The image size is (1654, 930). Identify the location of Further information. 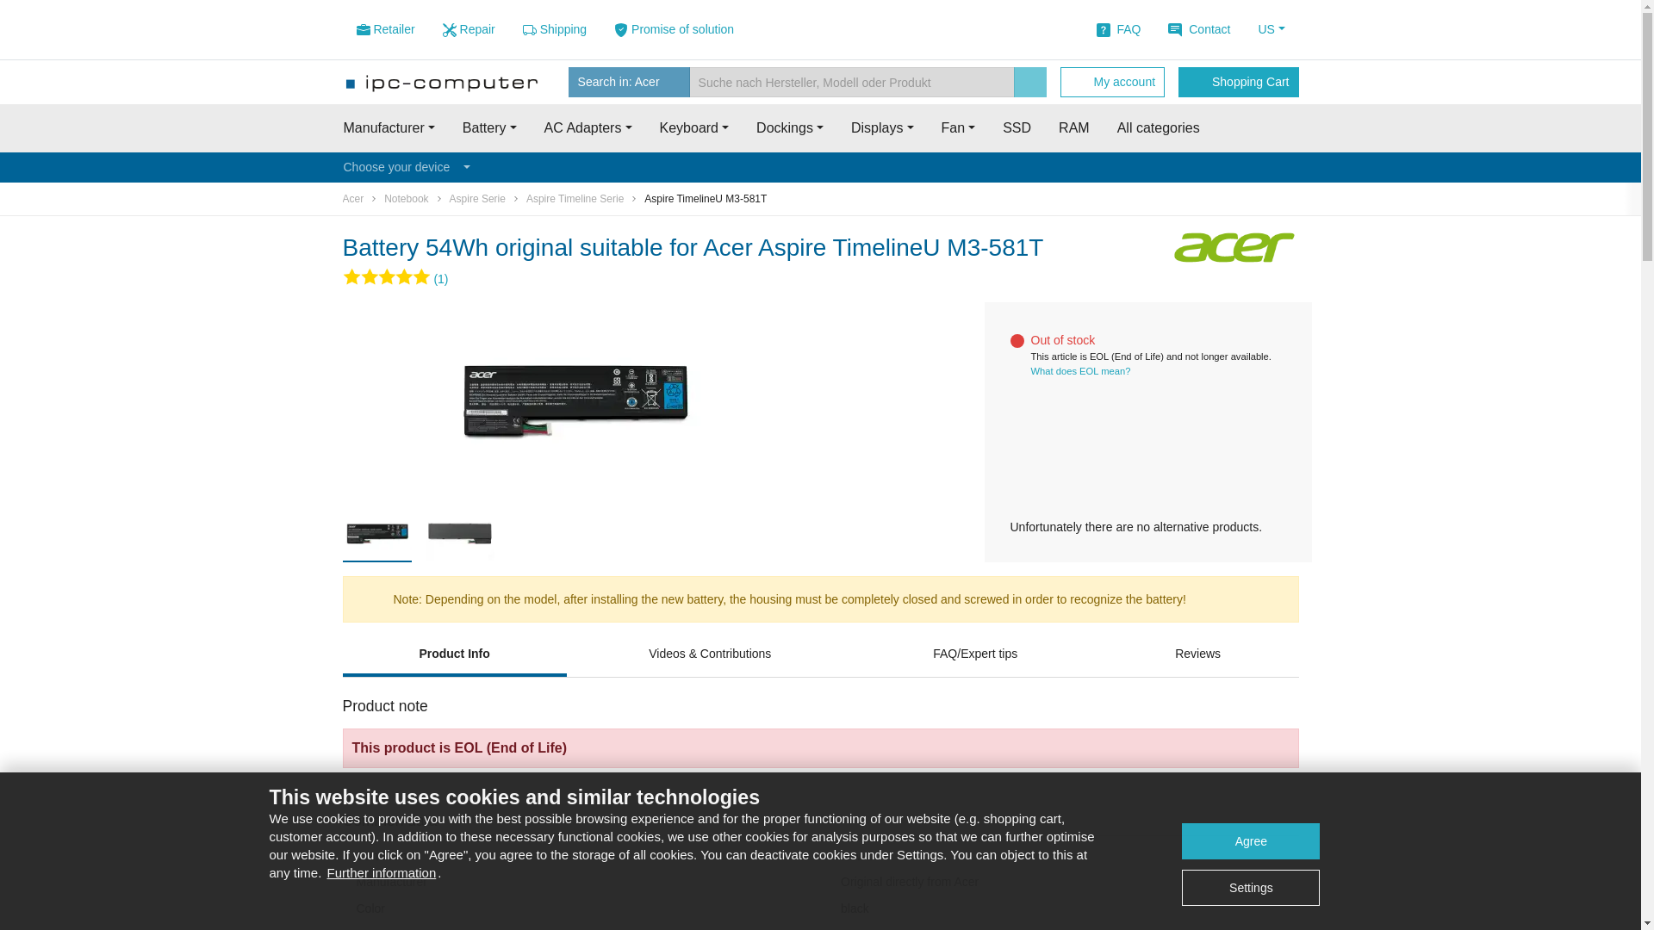
(382, 871).